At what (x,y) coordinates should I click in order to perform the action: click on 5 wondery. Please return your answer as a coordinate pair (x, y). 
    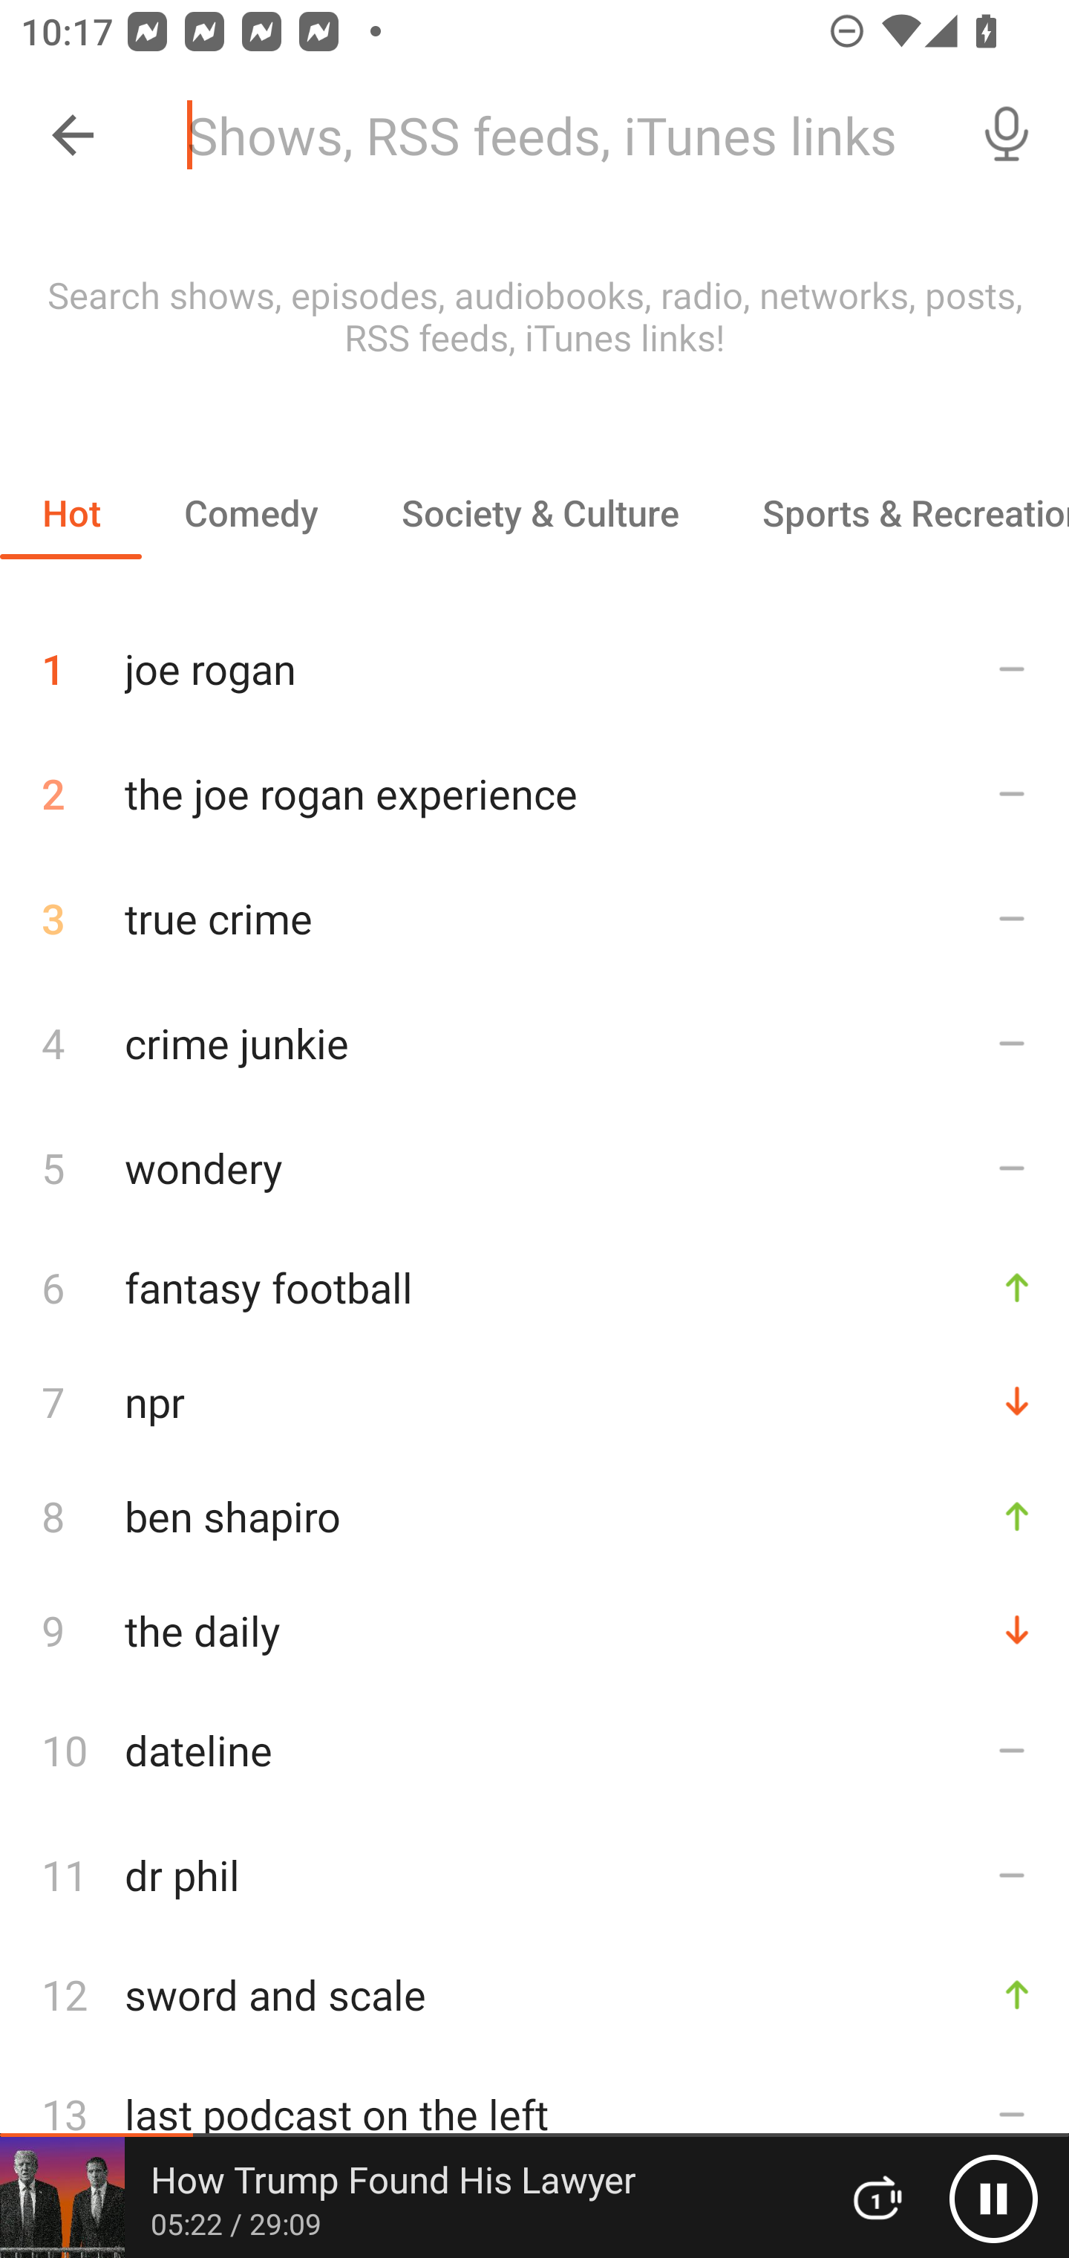
    Looking at the image, I should click on (534, 1167).